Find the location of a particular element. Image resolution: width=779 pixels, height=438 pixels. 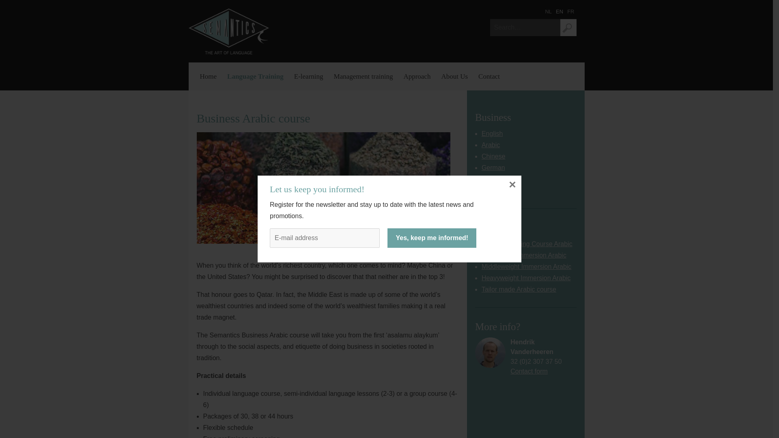

Approach is located at coordinates (417, 76).